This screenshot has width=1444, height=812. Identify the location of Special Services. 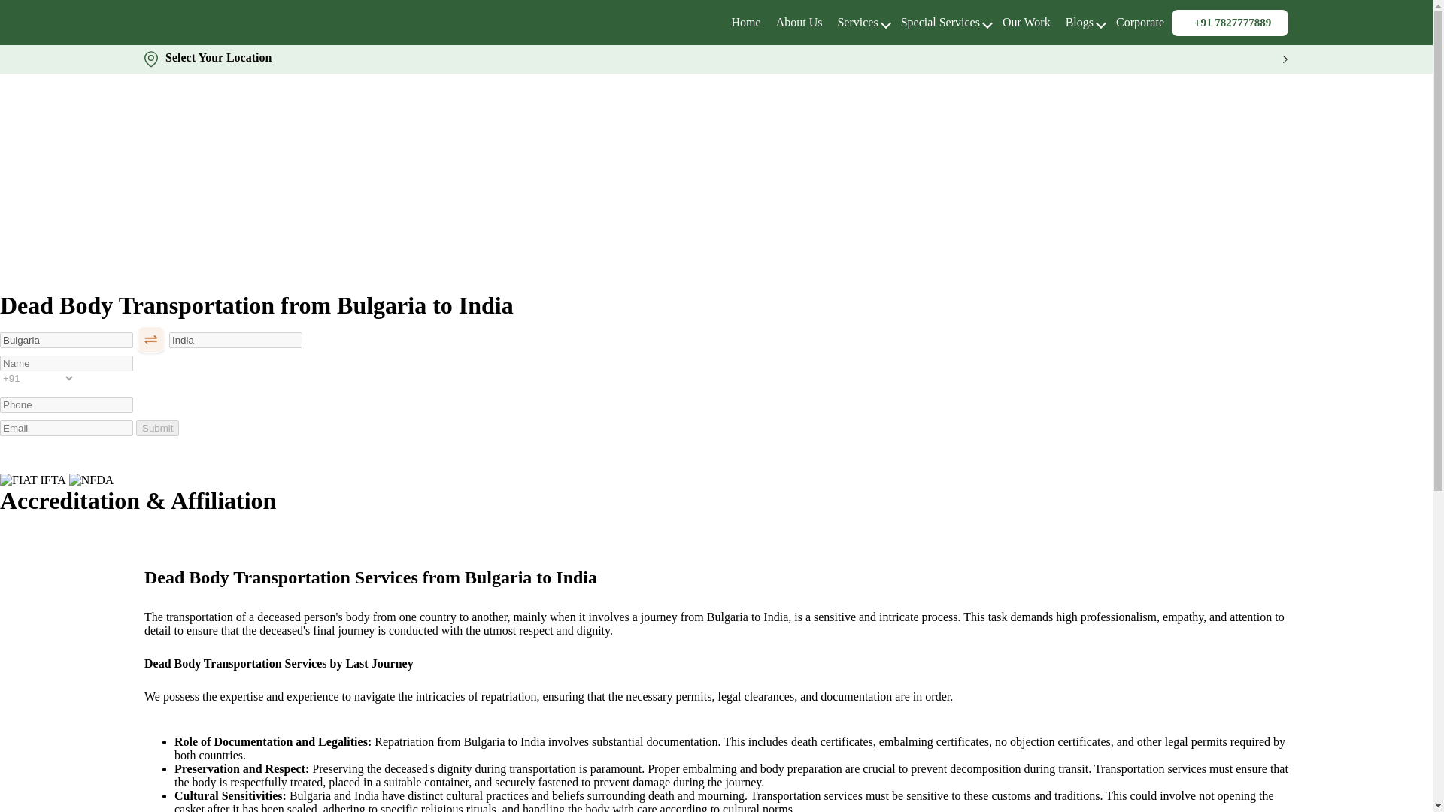
(940, 21).